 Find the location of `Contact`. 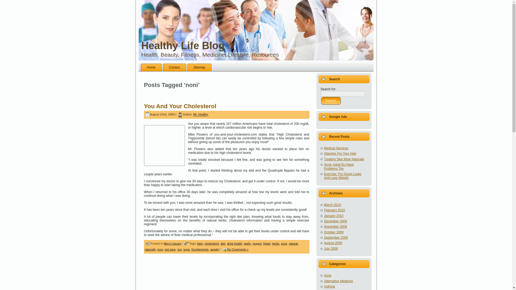

Contact is located at coordinates (175, 67).